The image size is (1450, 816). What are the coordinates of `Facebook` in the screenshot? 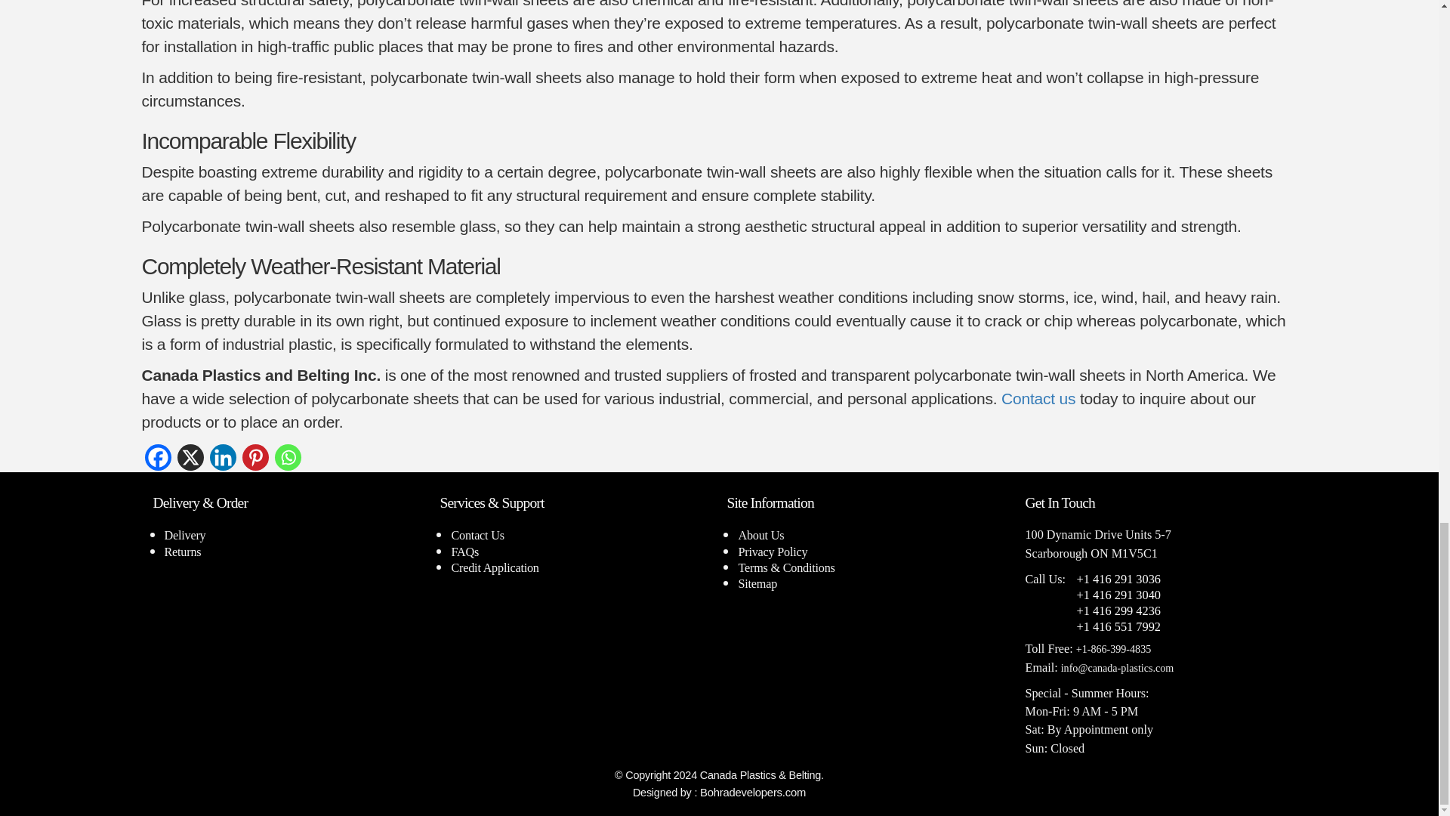 It's located at (158, 457).